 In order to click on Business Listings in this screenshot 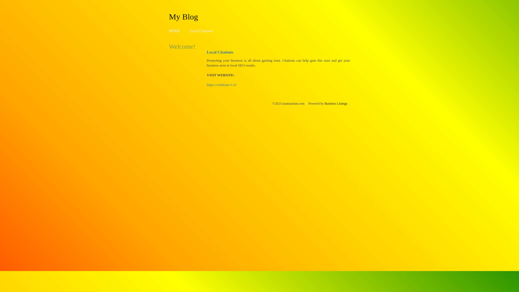, I will do `click(336, 104)`.